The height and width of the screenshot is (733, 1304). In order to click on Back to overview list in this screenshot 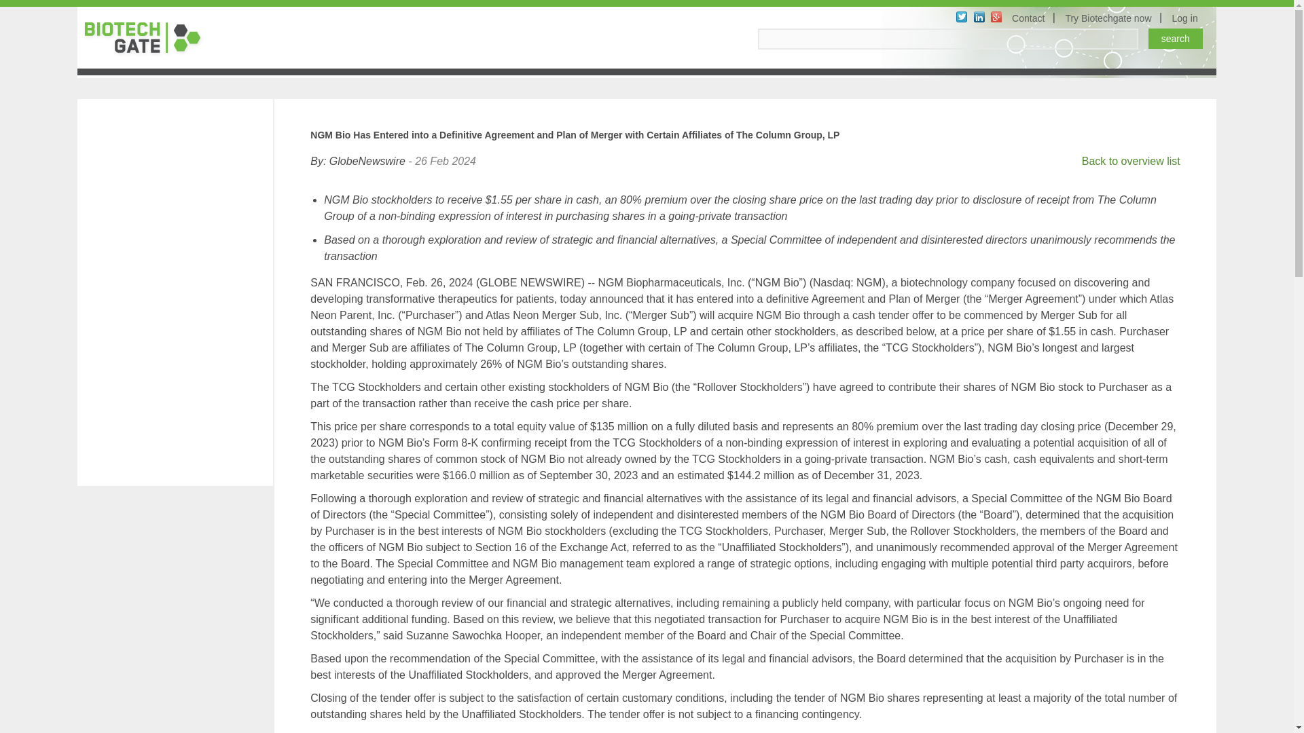, I will do `click(1131, 161)`.